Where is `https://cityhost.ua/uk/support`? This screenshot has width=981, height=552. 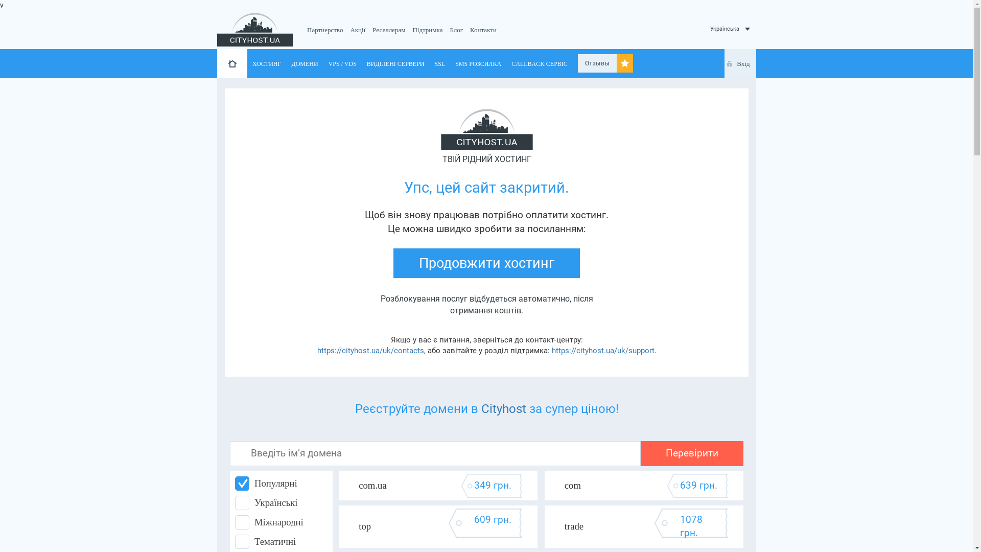
https://cityhost.ua/uk/support is located at coordinates (603, 351).